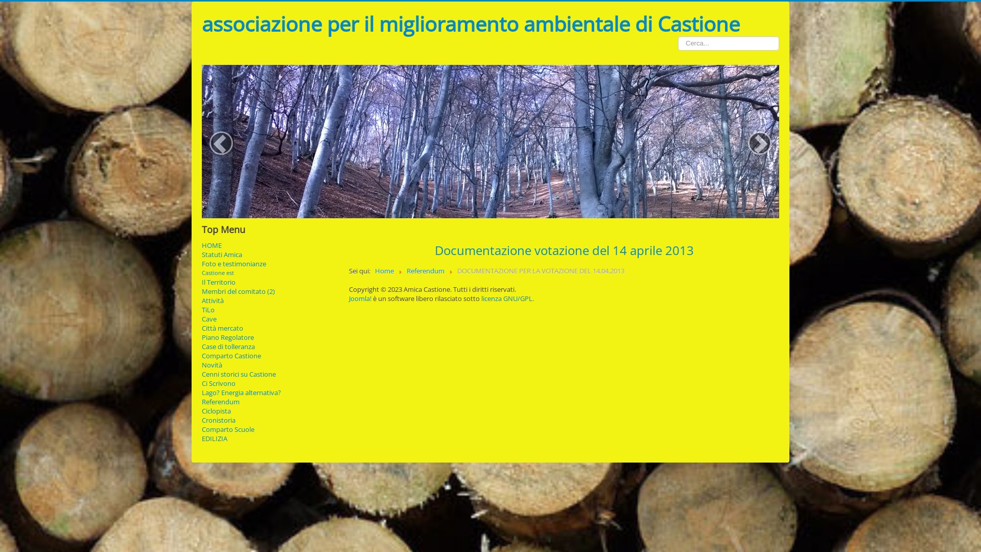 The width and height of the screenshot is (981, 552). What do you see at coordinates (269, 393) in the screenshot?
I see `Lago? Energia alternativa?` at bounding box center [269, 393].